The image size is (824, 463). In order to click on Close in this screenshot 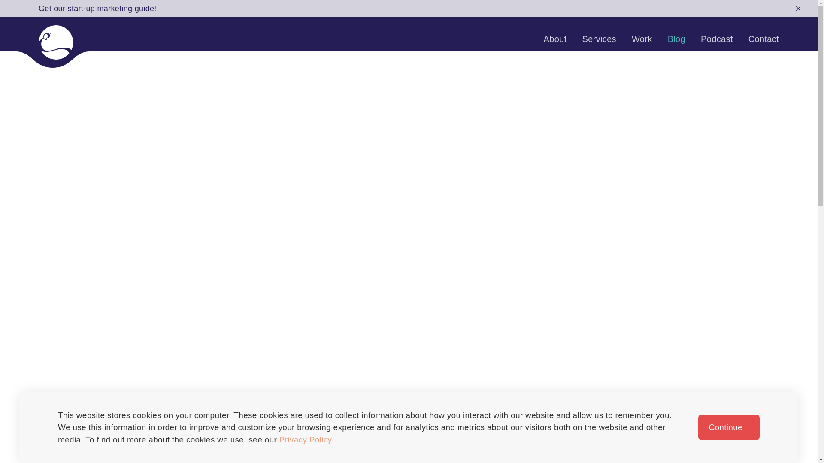, I will do `click(798, 9)`.